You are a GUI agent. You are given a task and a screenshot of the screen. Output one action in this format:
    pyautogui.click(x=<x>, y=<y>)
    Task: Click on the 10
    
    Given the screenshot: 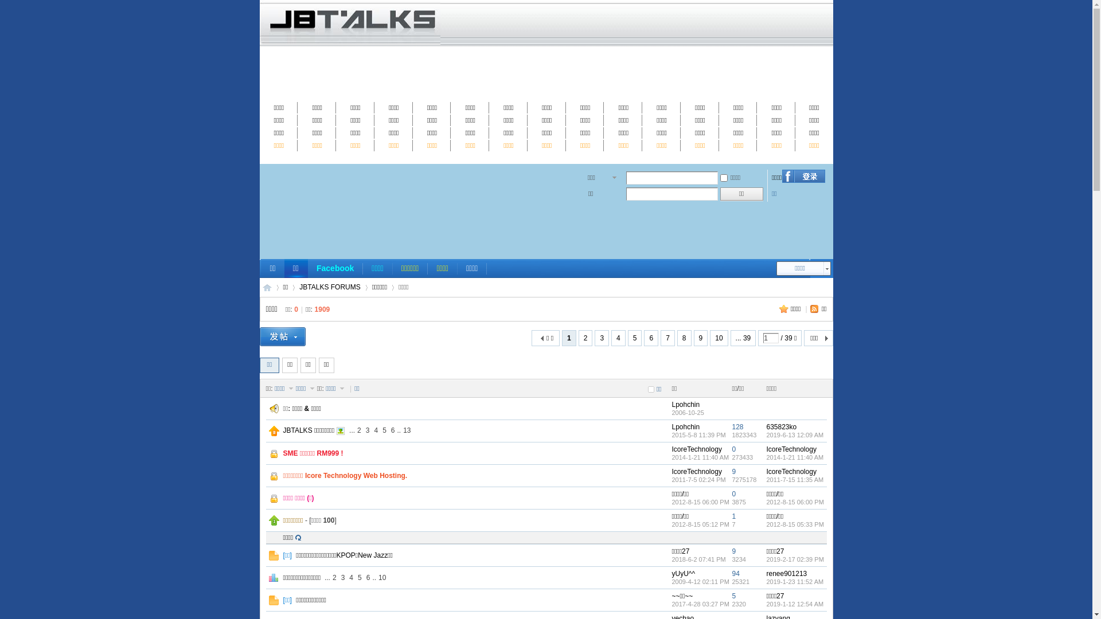 What is the action you would take?
    pyautogui.click(x=382, y=578)
    